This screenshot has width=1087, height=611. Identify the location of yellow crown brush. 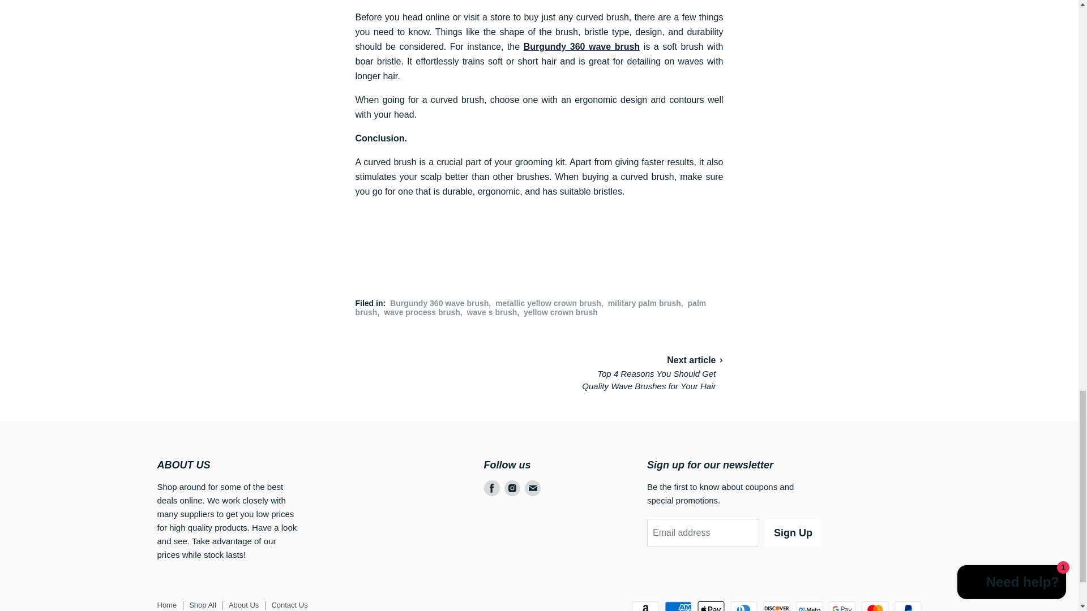
(560, 312).